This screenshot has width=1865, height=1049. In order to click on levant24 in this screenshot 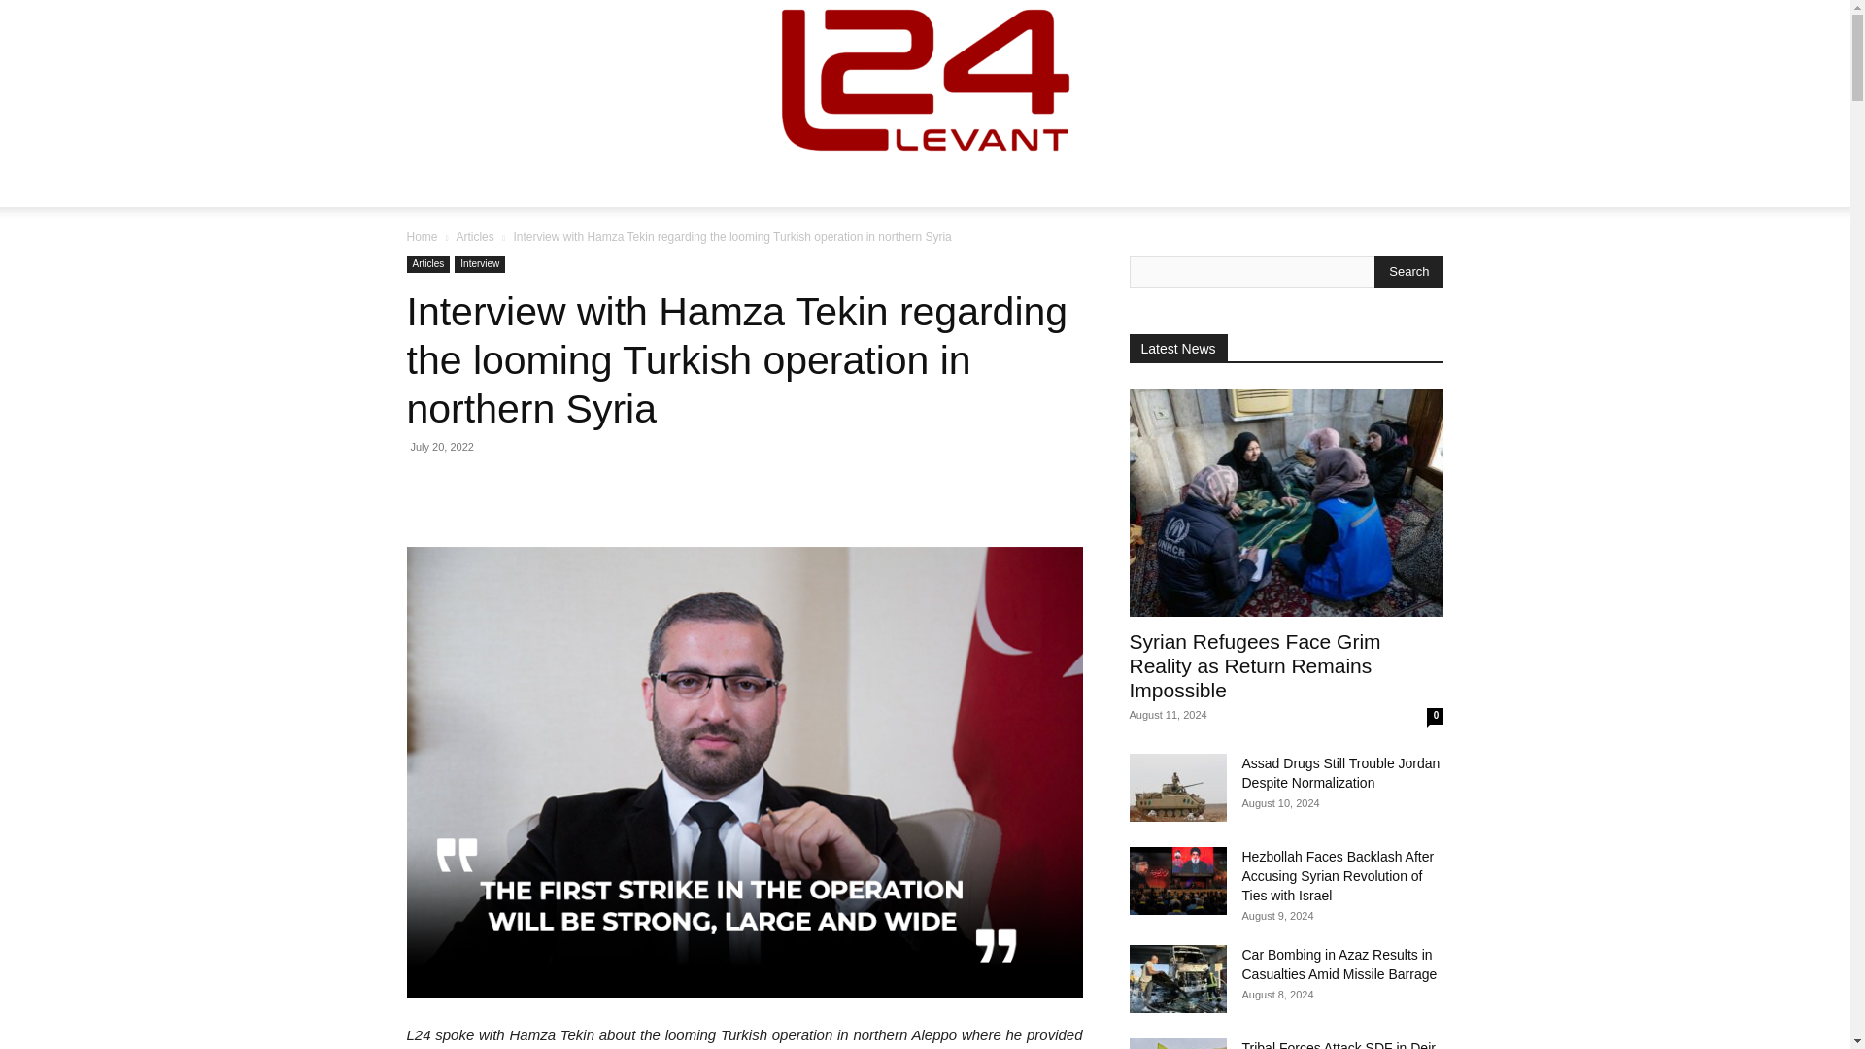, I will do `click(925, 80)`.